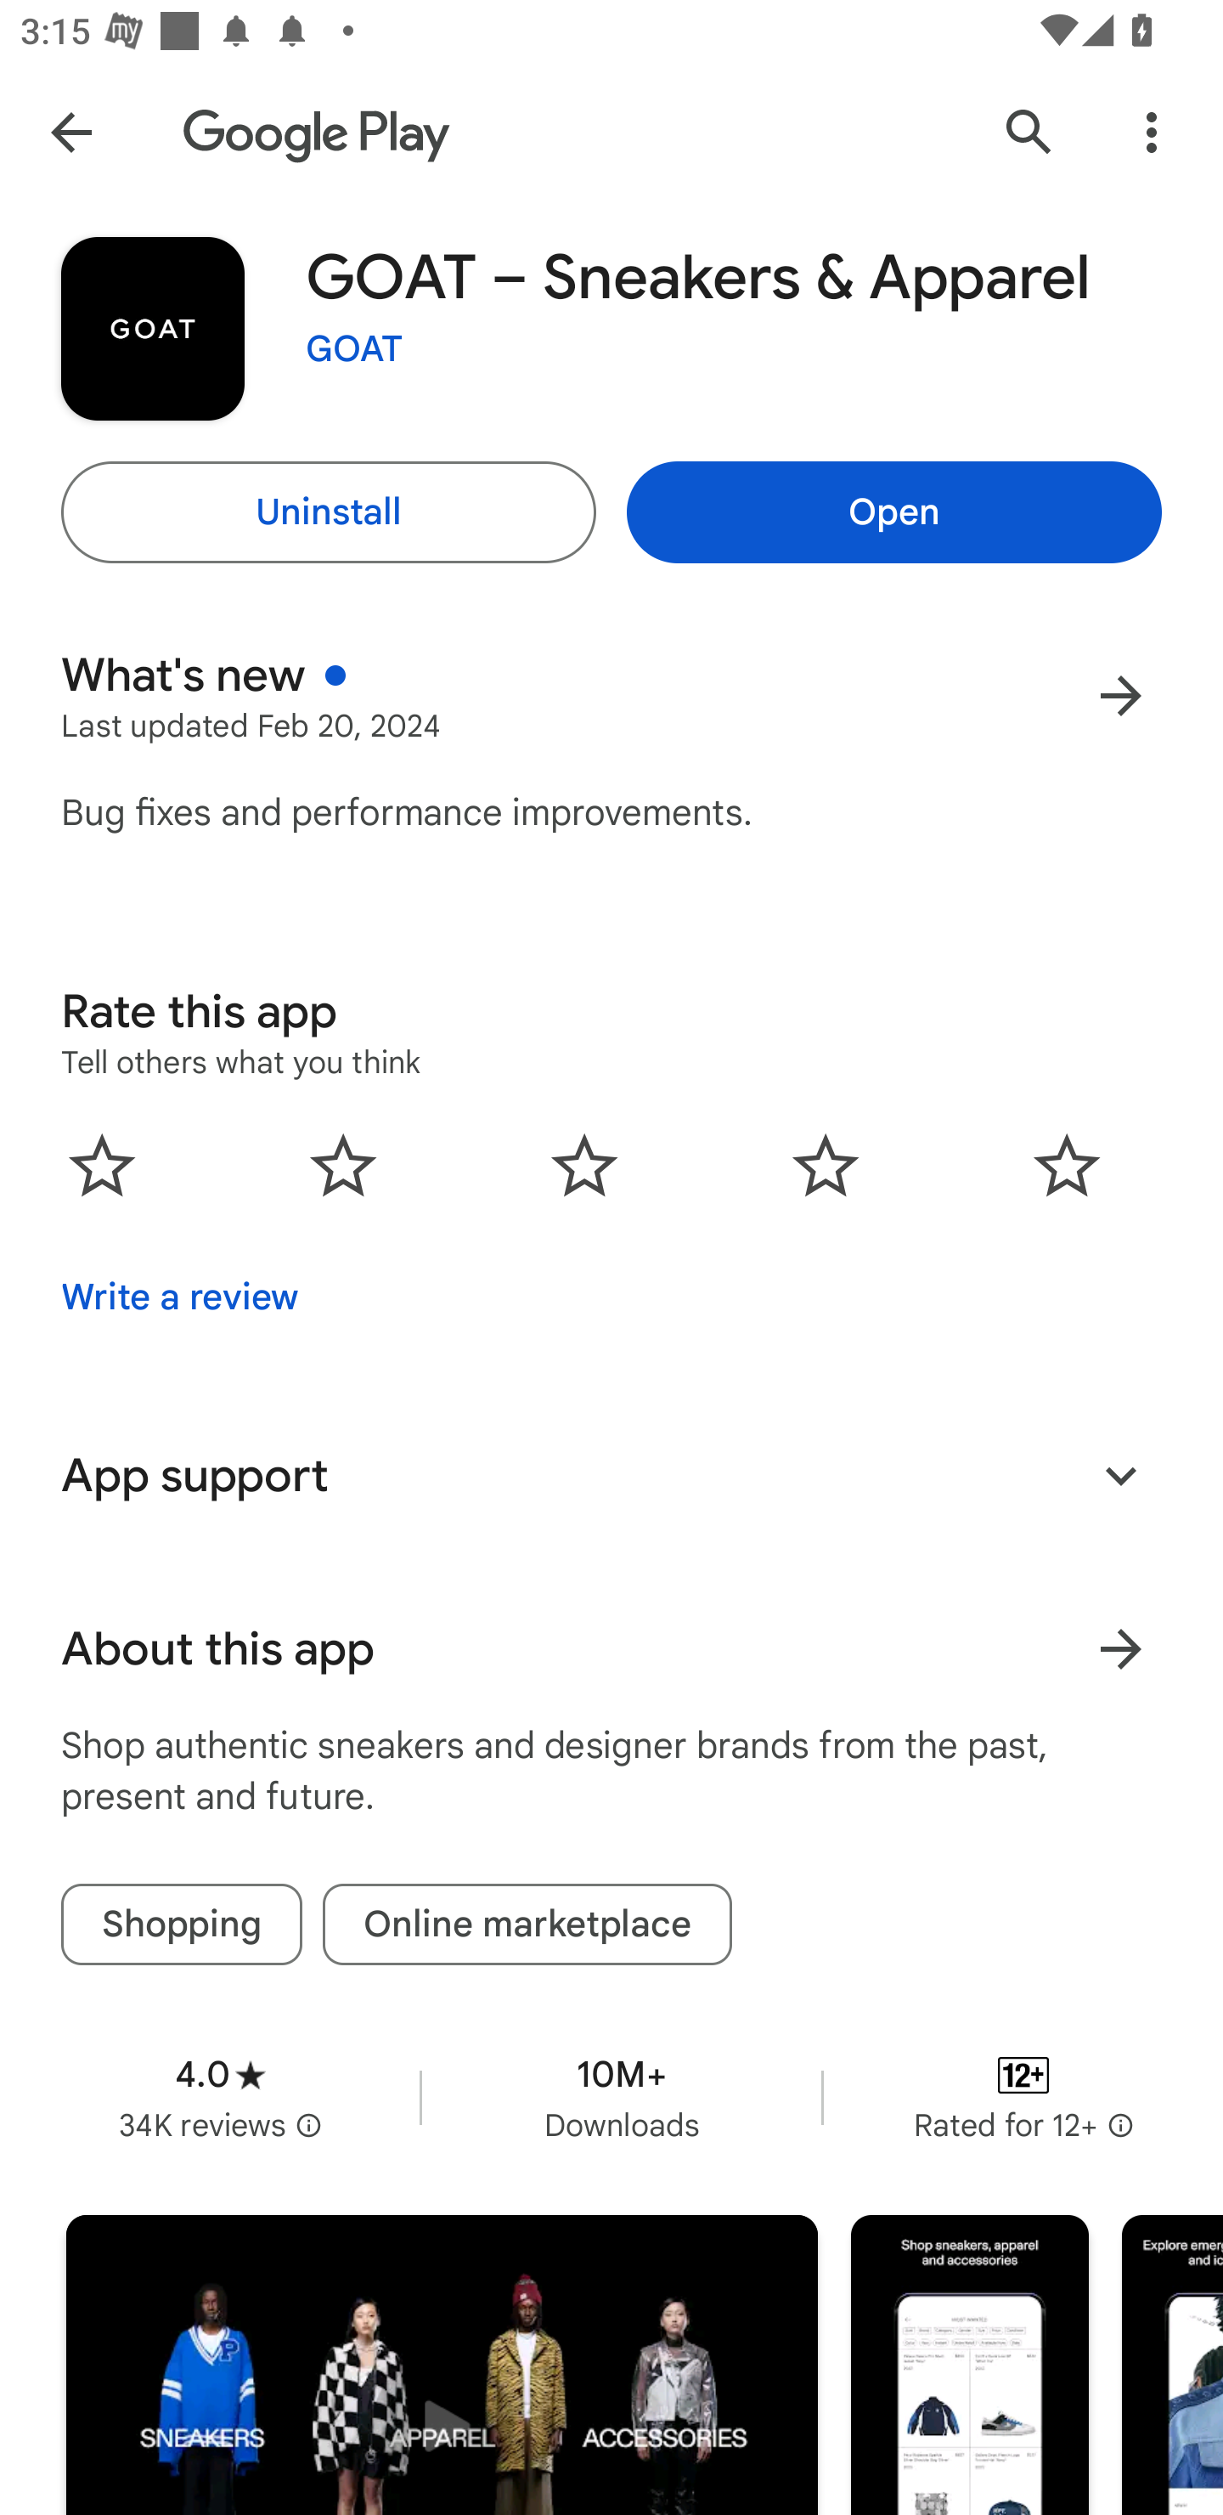 Image resolution: width=1223 pixels, height=2515 pixels. I want to click on Navigate up, so click(70, 131).